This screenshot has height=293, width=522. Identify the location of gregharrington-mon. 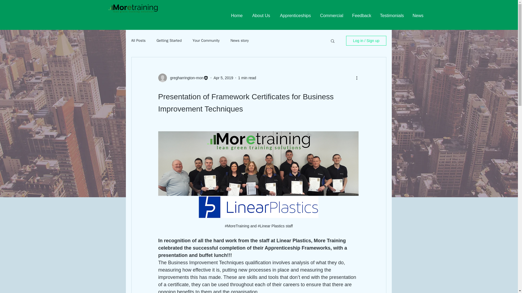
(185, 78).